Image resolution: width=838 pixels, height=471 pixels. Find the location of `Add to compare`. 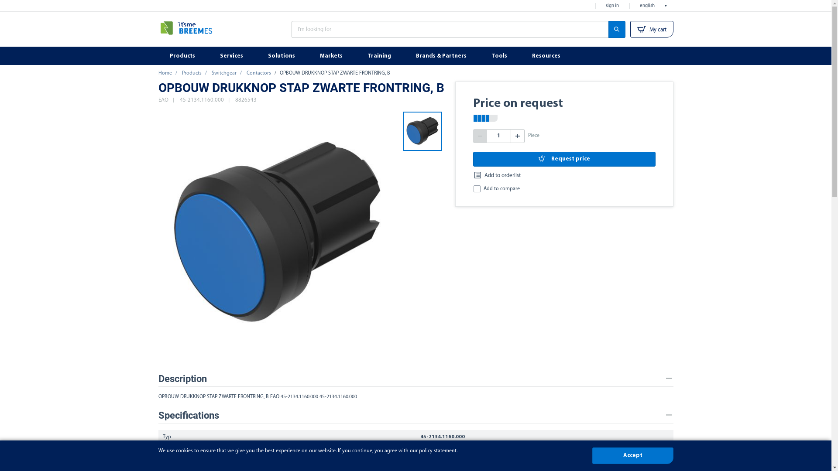

Add to compare is located at coordinates (502, 189).